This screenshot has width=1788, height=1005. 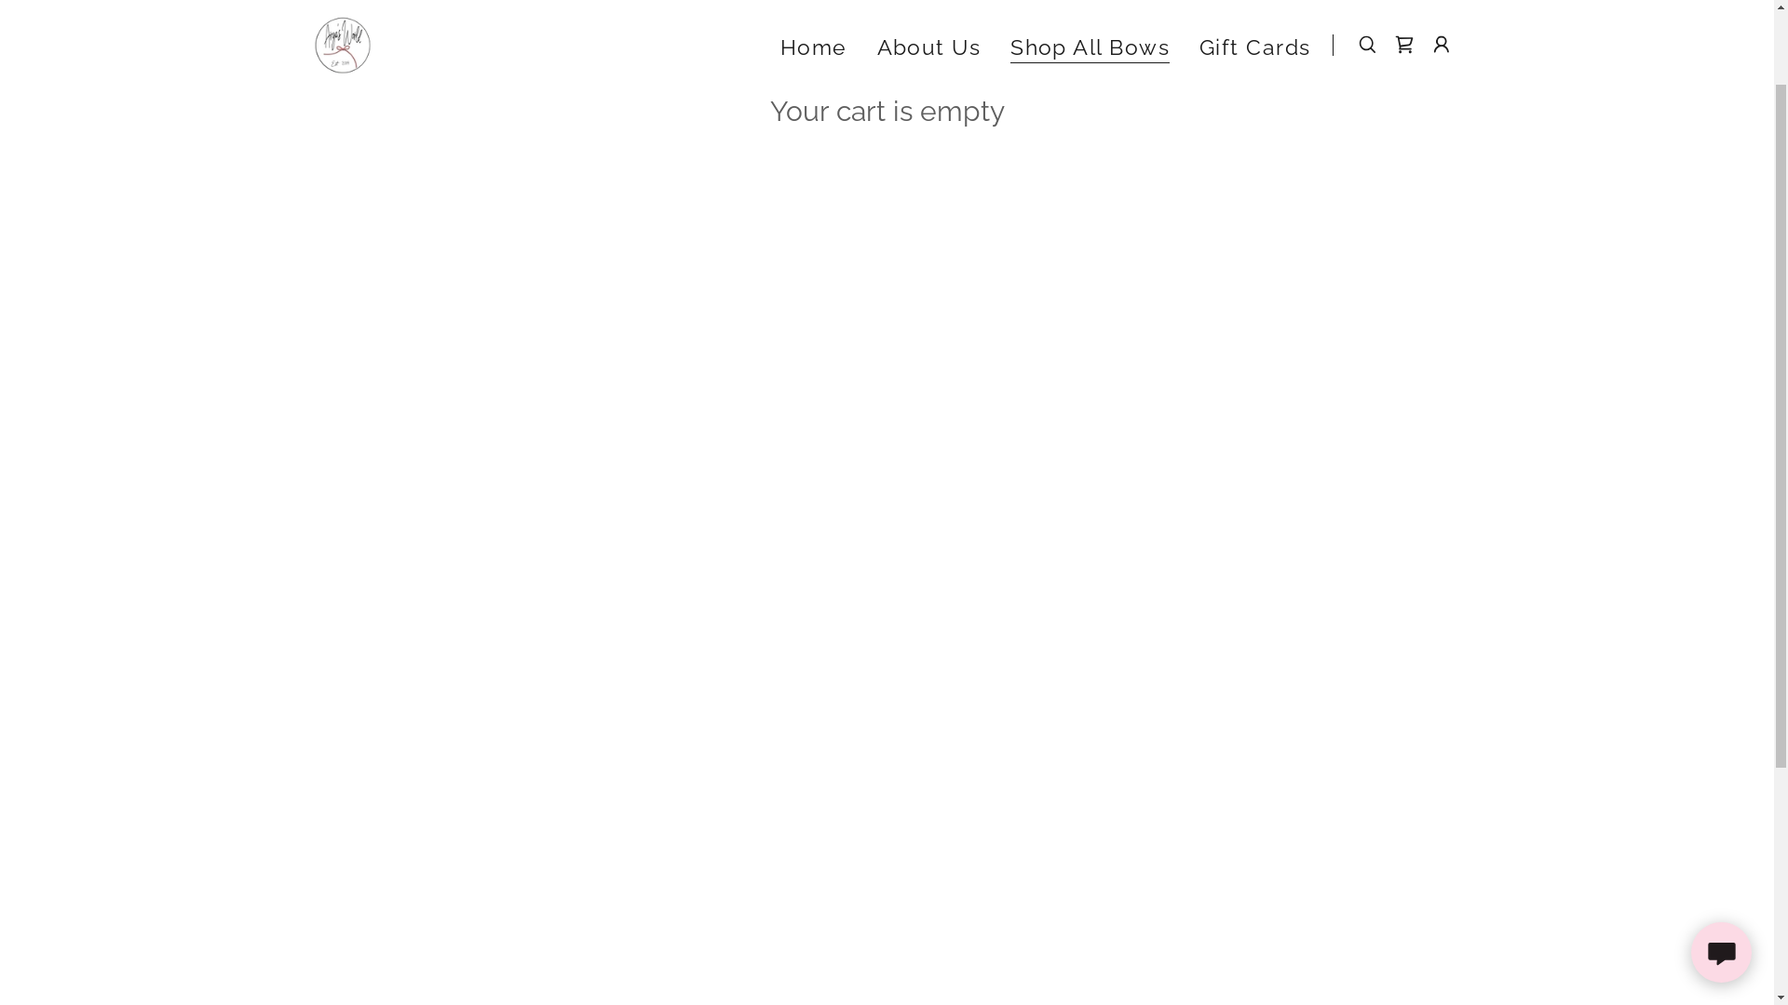 What do you see at coordinates (420, 155) in the screenshot?
I see `Continue shopping` at bounding box center [420, 155].